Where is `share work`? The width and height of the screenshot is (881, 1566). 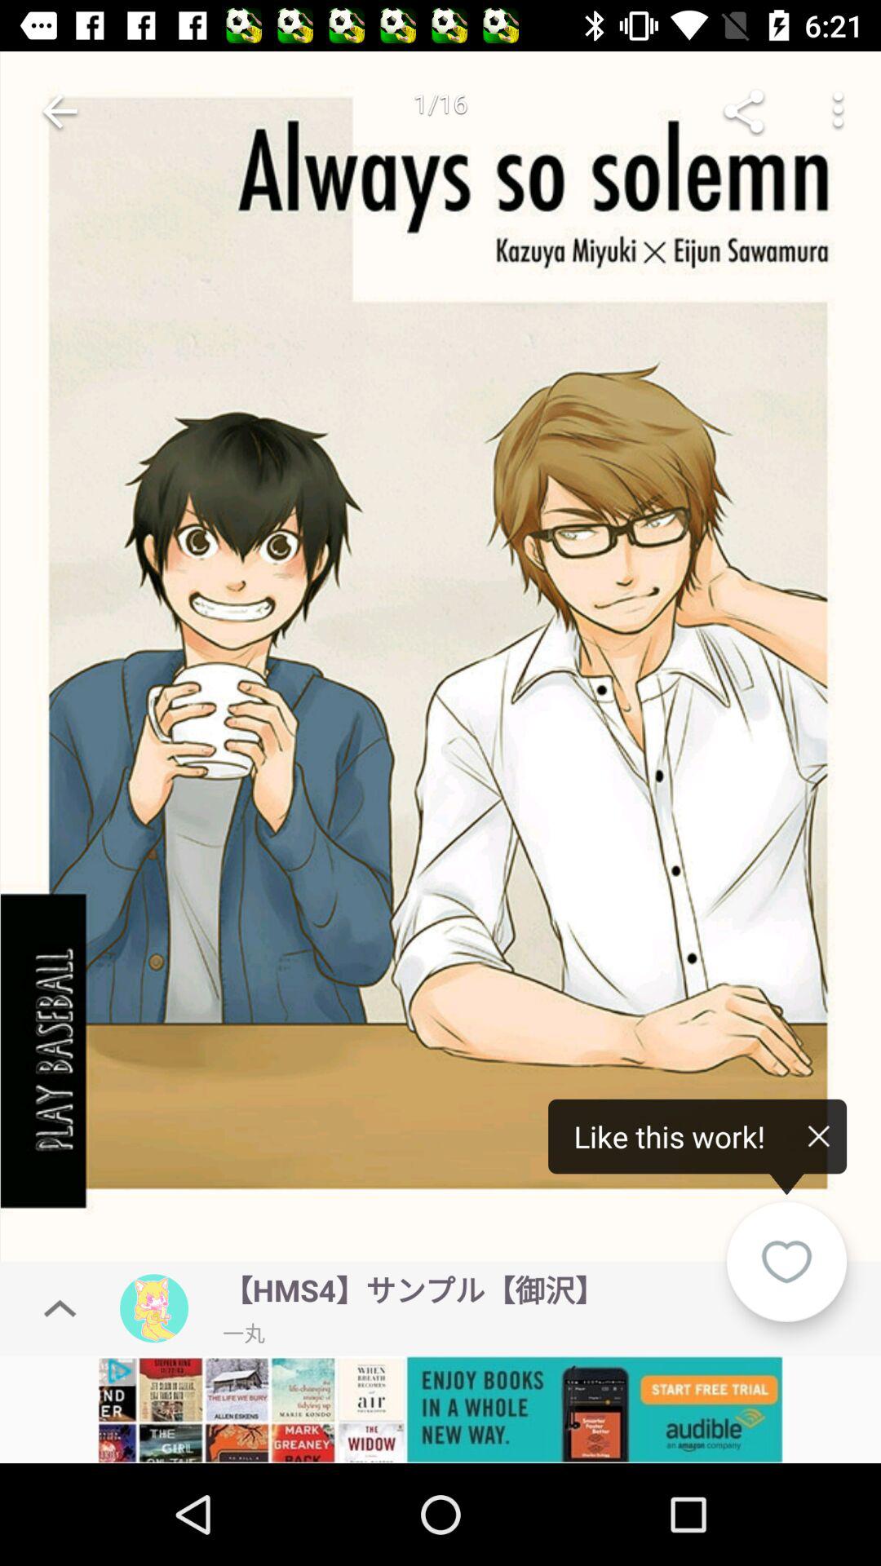 share work is located at coordinates (744, 111).